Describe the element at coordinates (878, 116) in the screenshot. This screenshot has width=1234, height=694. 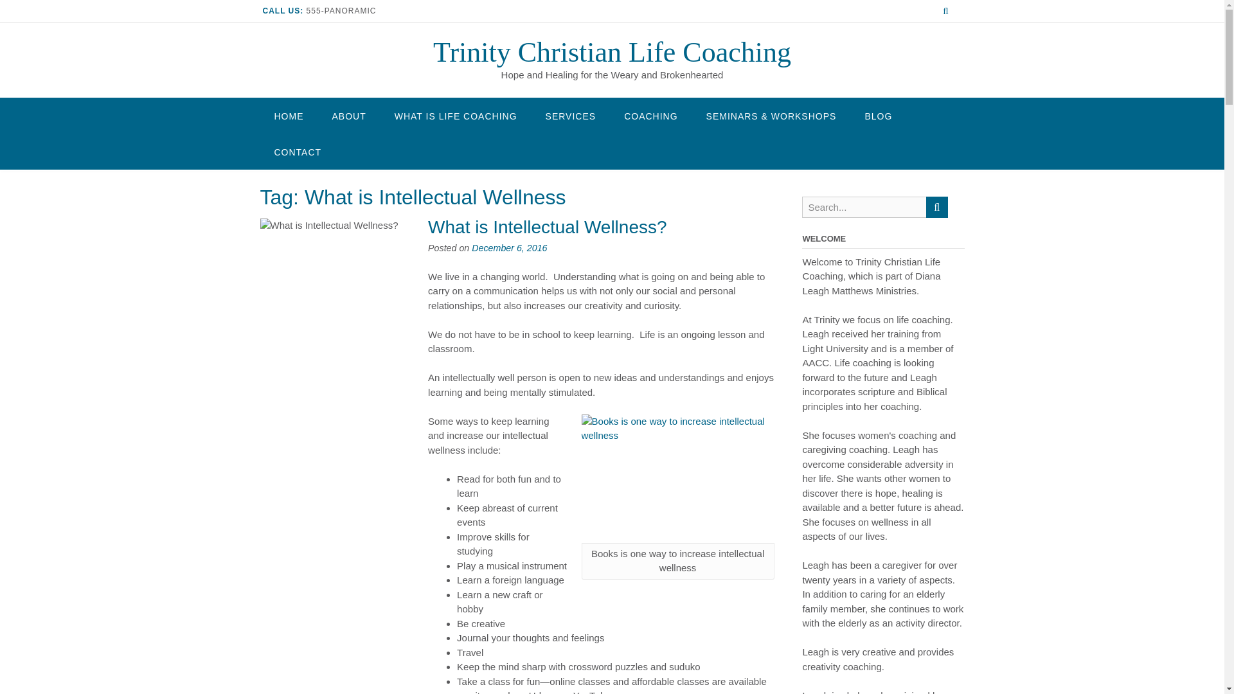
I see `BLOG` at that location.